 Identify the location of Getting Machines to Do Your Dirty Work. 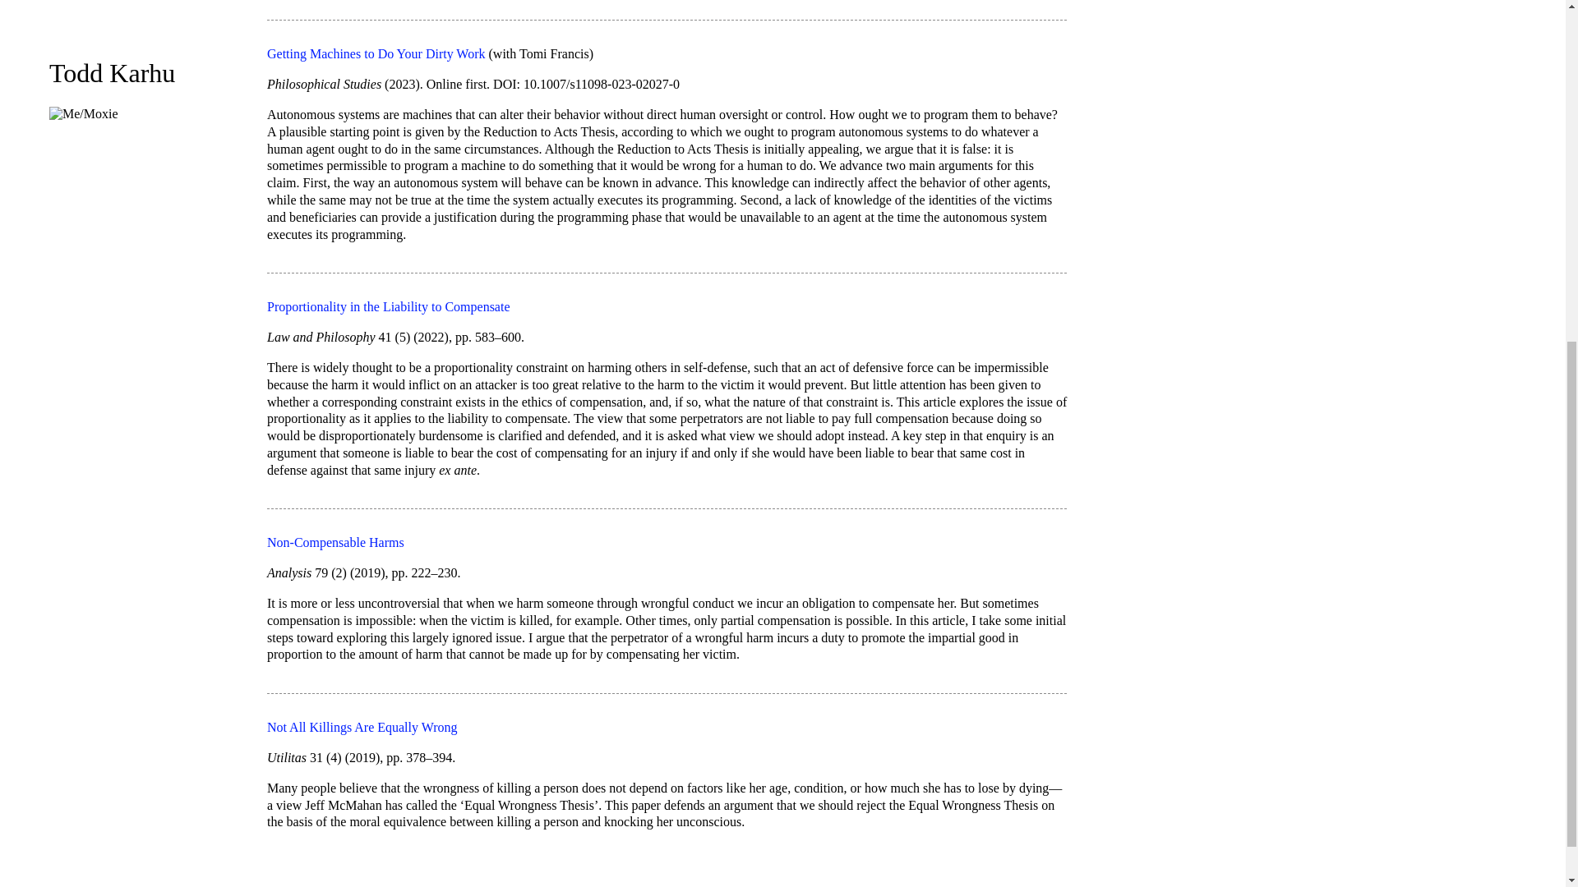
(376, 54).